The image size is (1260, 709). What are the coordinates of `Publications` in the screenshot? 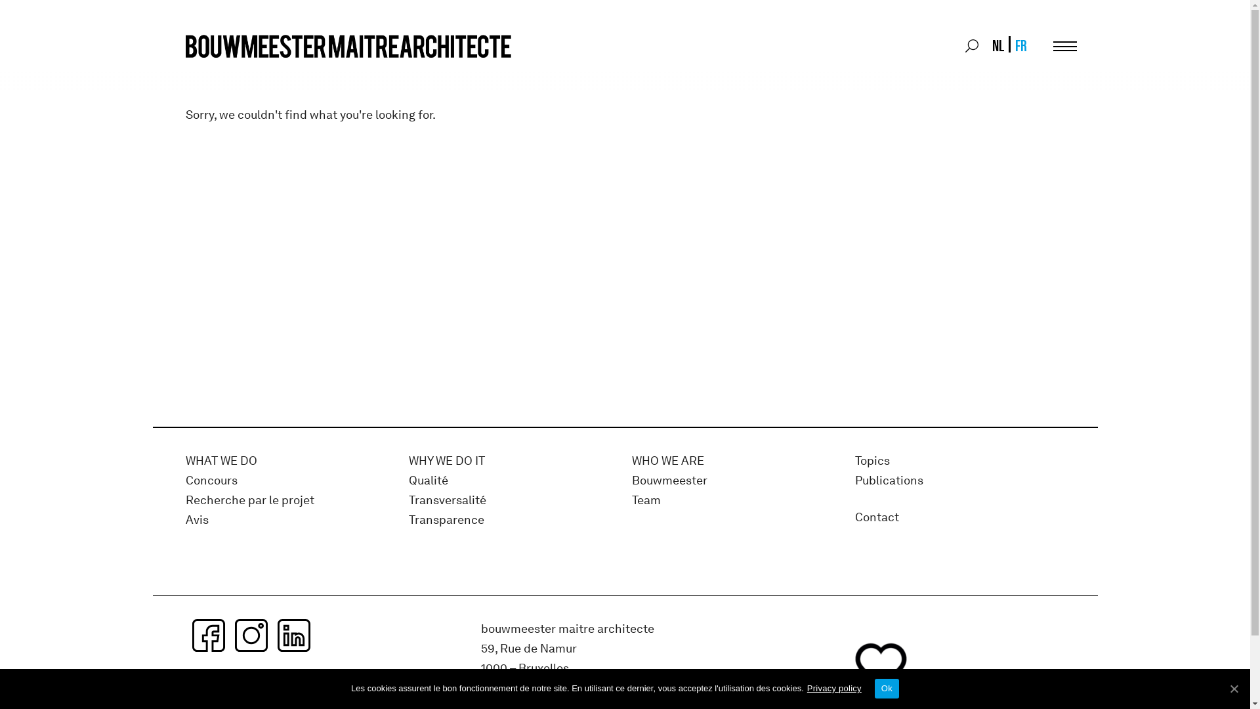 It's located at (889, 481).